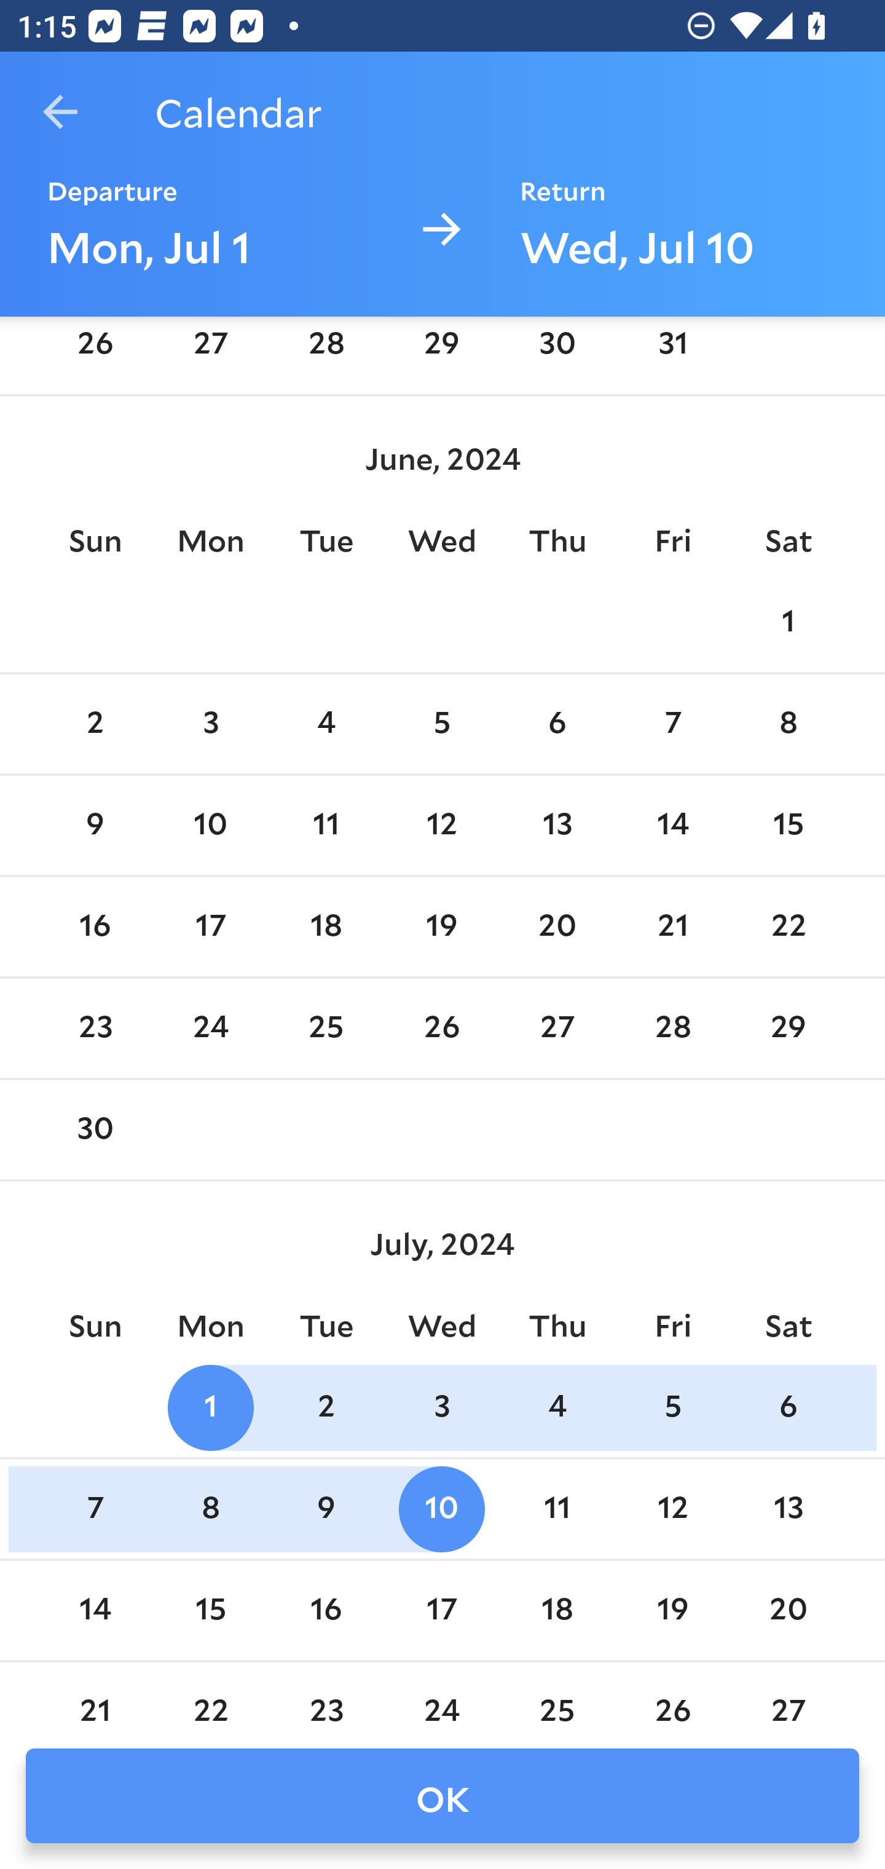 This screenshot has width=885, height=1869. What do you see at coordinates (95, 1028) in the screenshot?
I see `23` at bounding box center [95, 1028].